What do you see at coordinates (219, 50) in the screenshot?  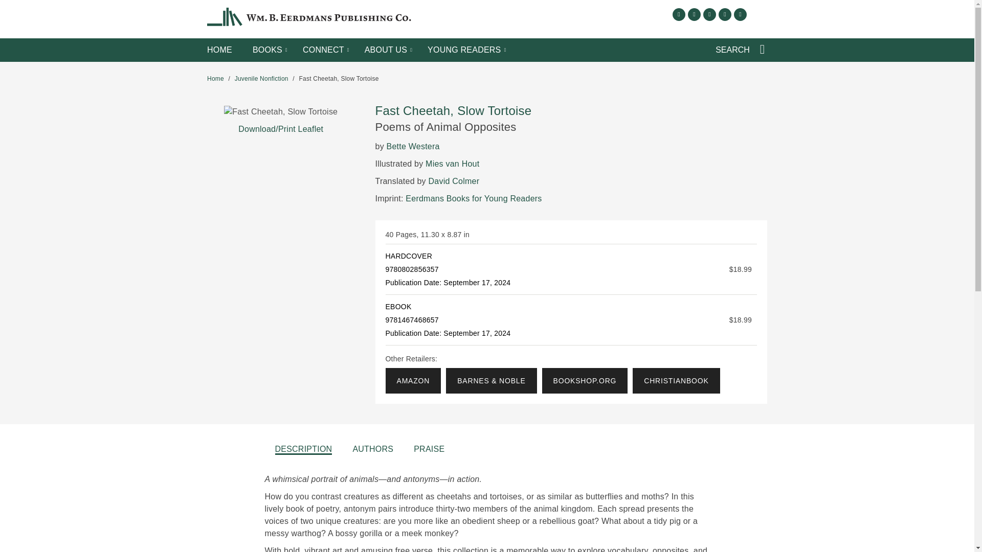 I see `HOME` at bounding box center [219, 50].